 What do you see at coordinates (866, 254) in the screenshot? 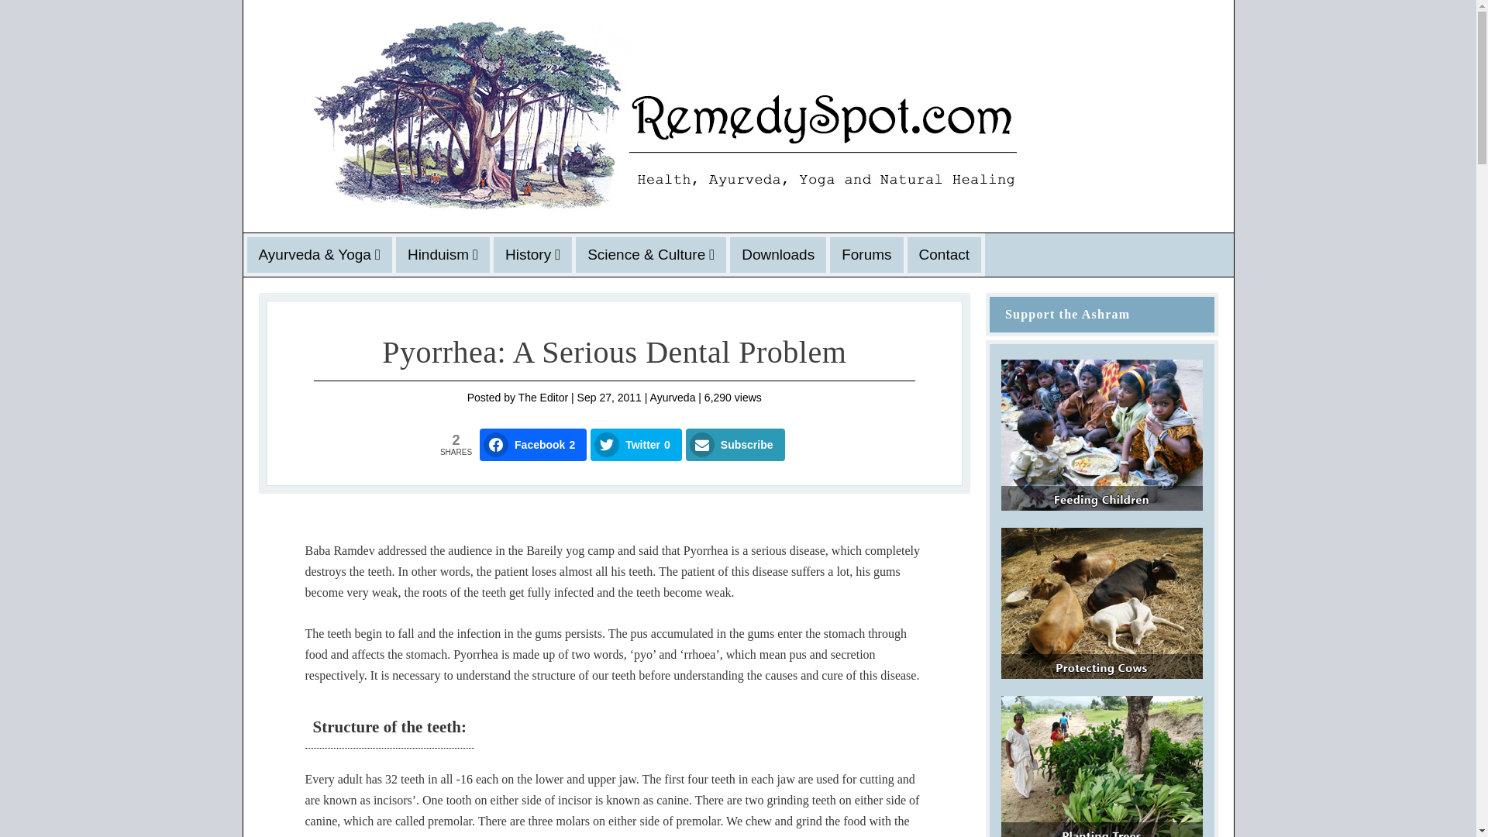
I see `Forums` at bounding box center [866, 254].